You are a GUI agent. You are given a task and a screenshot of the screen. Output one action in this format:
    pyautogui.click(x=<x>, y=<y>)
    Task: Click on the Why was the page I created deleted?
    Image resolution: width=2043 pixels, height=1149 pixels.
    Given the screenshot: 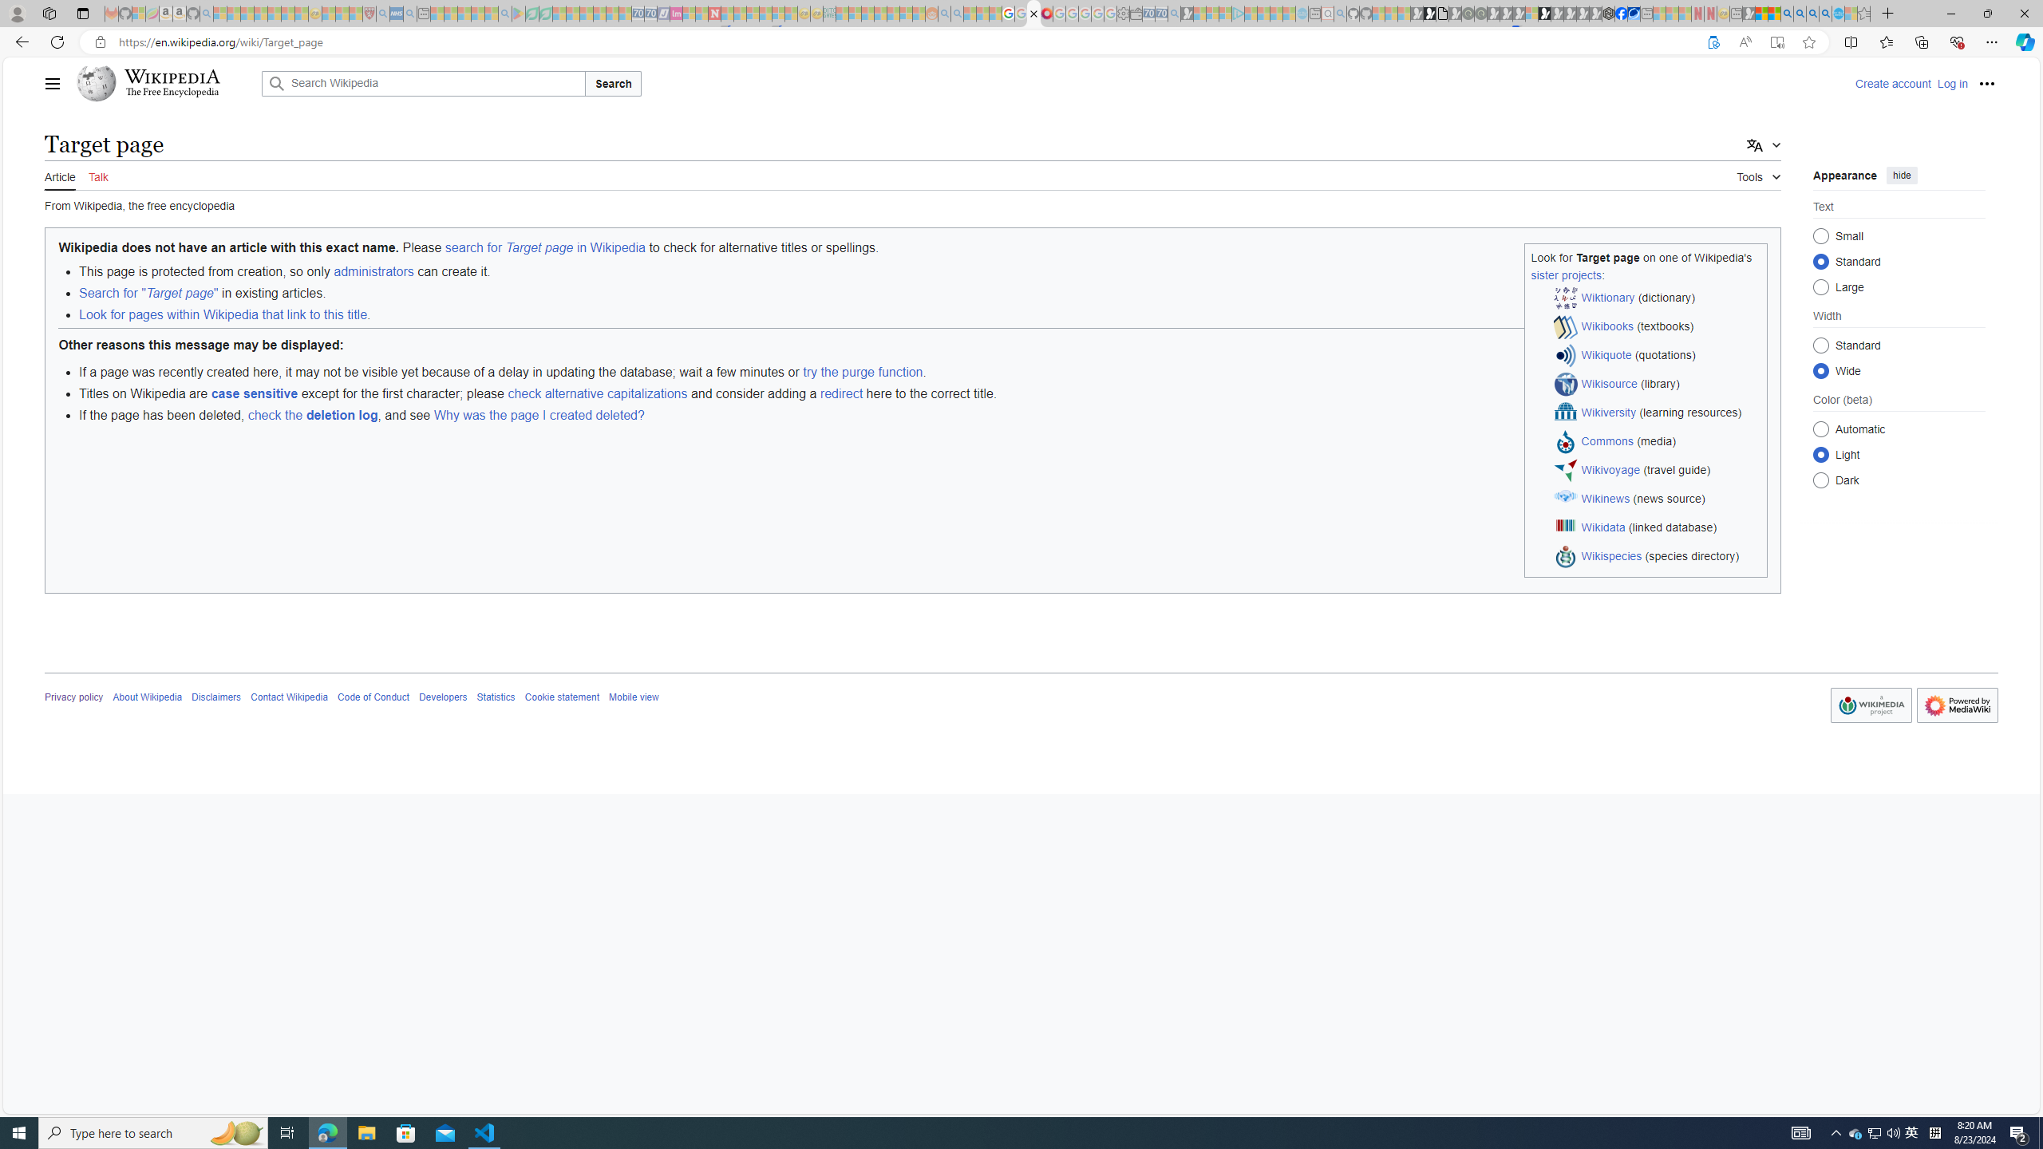 What is the action you would take?
    pyautogui.click(x=539, y=415)
    